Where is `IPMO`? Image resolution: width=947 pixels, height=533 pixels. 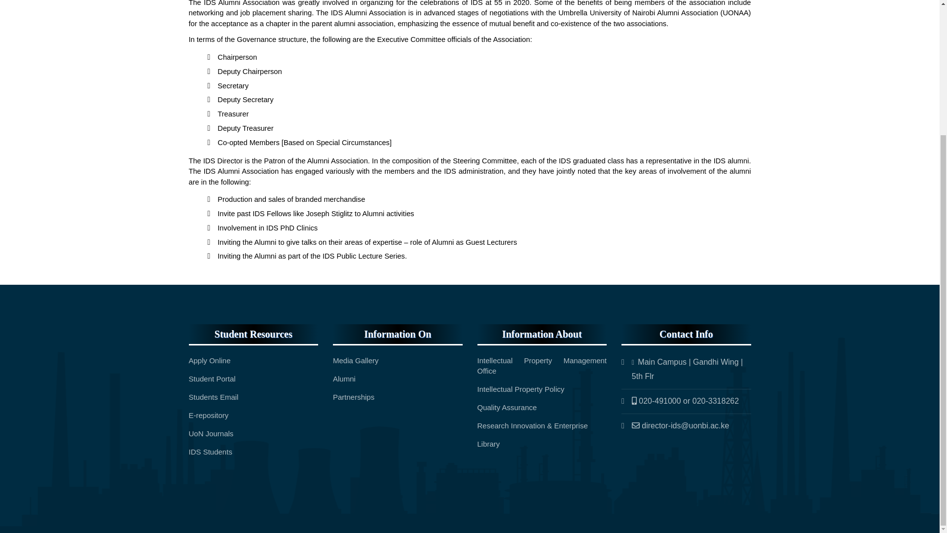
IPMO is located at coordinates (542, 366).